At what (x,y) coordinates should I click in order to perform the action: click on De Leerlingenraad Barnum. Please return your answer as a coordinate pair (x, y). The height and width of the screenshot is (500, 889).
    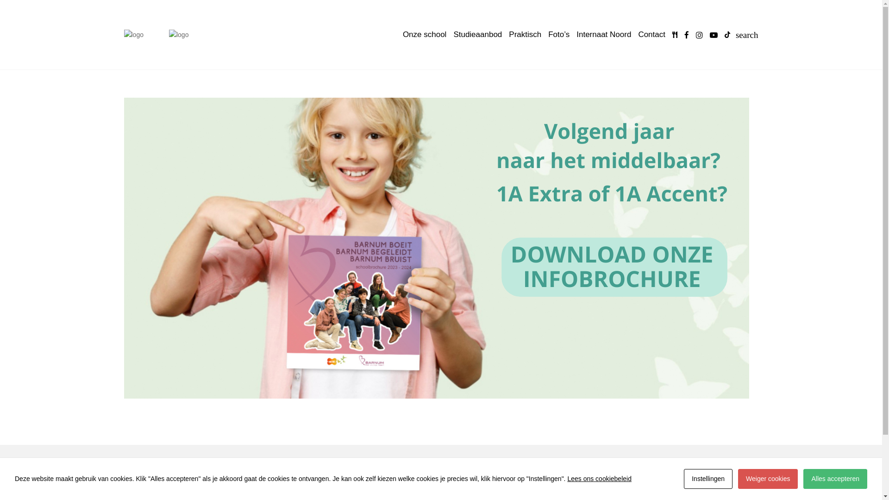
    Looking at the image, I should click on (487, 478).